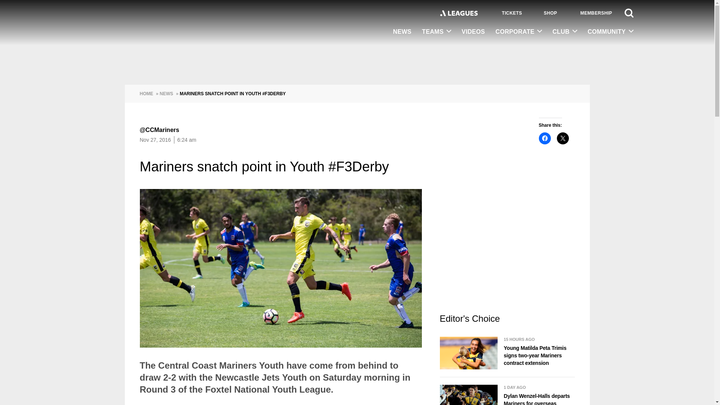 The width and height of the screenshot is (720, 405). What do you see at coordinates (402, 32) in the screenshot?
I see `NEWS` at bounding box center [402, 32].